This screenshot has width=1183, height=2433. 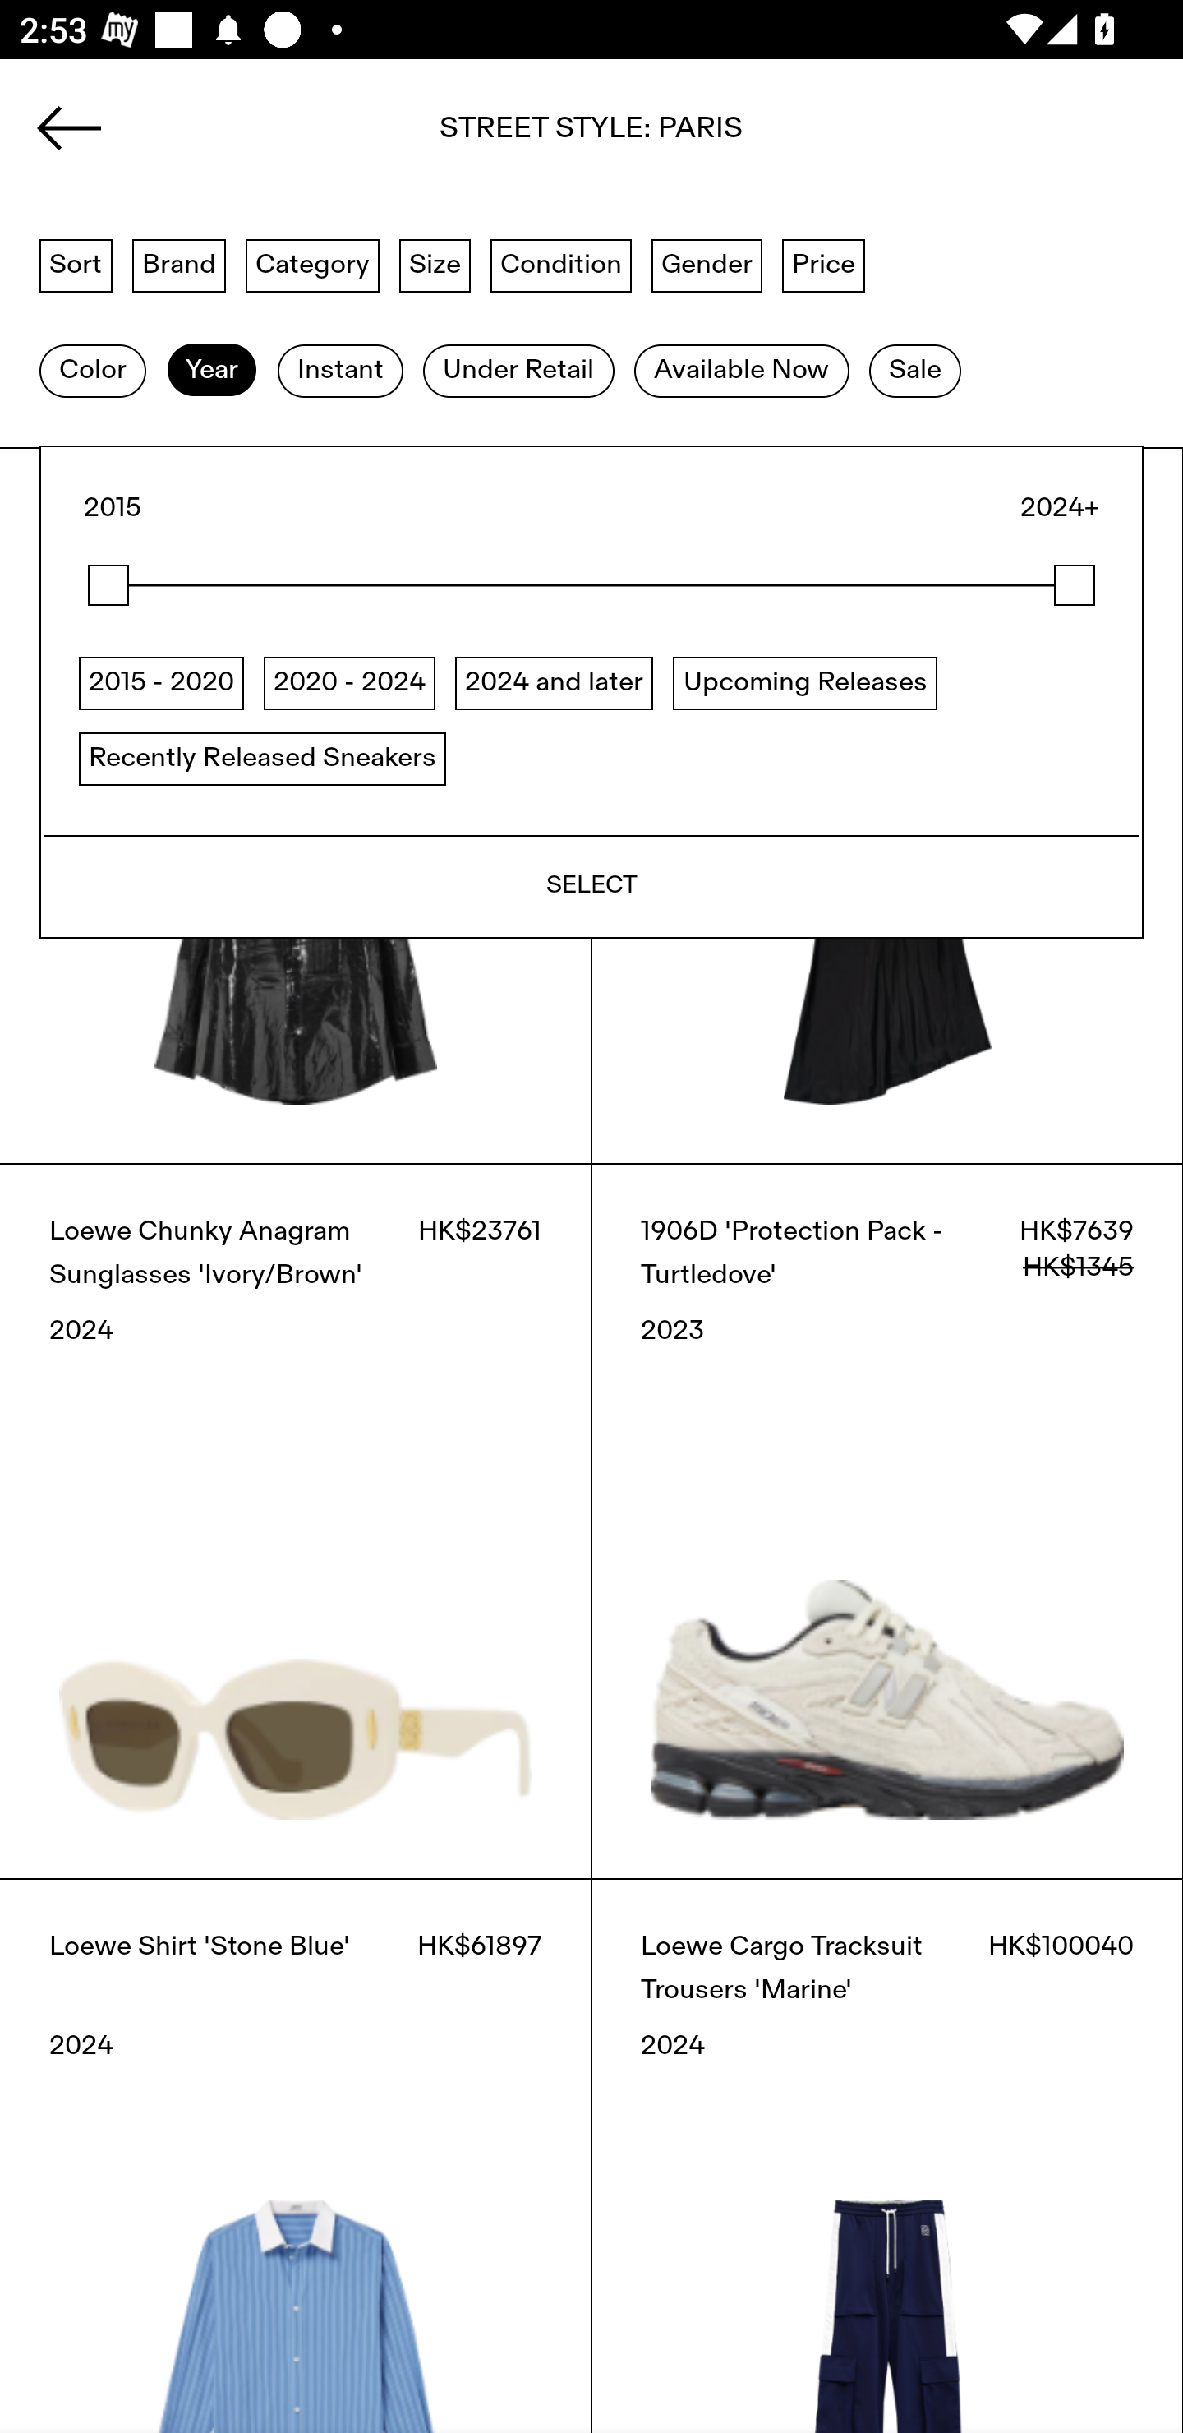 I want to click on Upcoming Releases, so click(x=805, y=682).